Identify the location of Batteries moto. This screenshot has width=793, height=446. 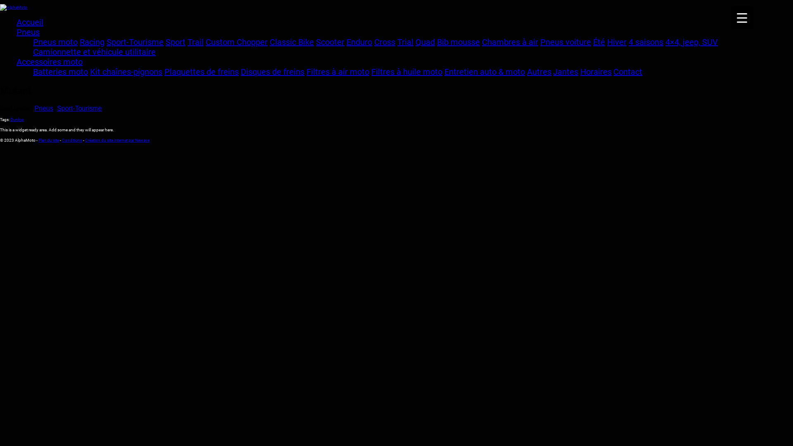
(60, 72).